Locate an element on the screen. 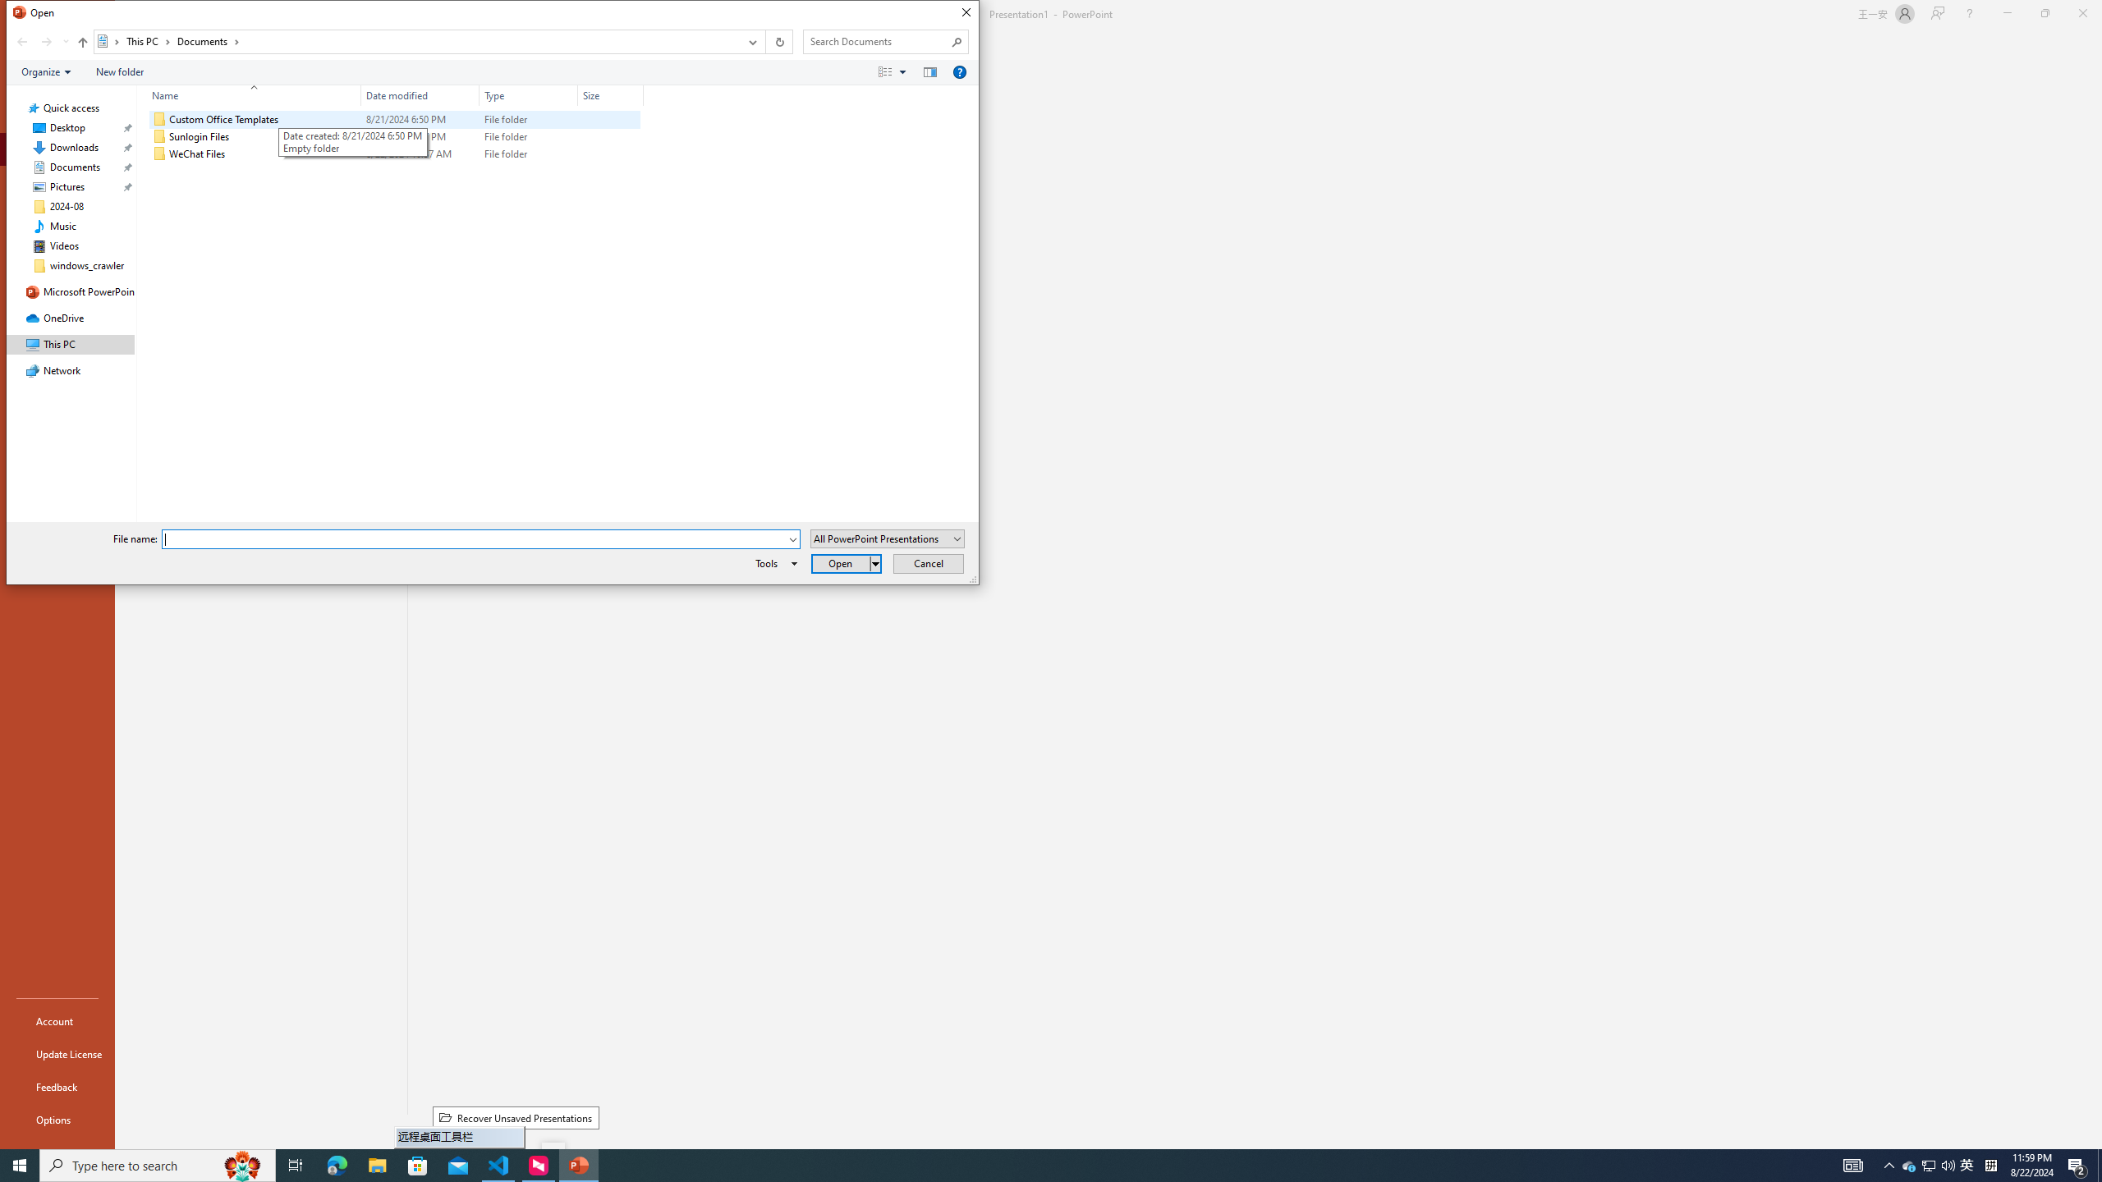 The image size is (2102, 1182). Size is located at coordinates (611, 154).